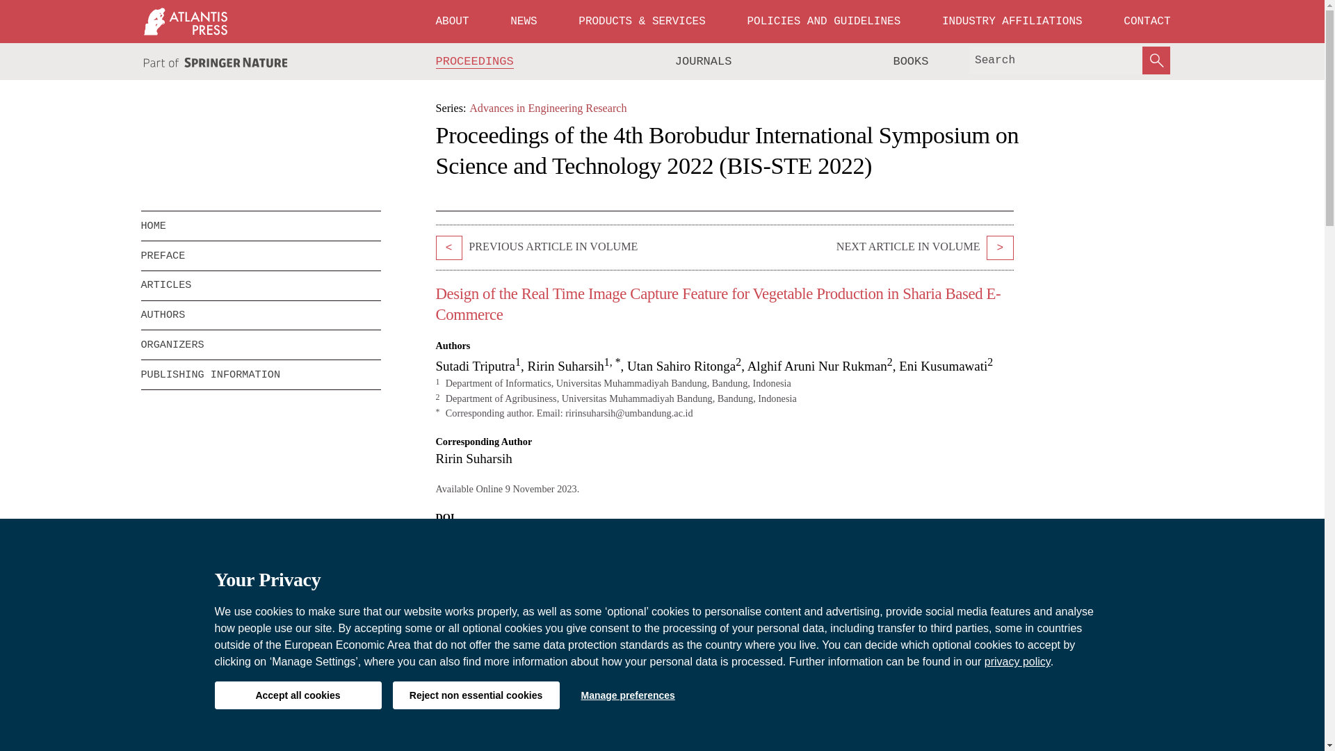 This screenshot has width=1335, height=751. What do you see at coordinates (627, 695) in the screenshot?
I see `Manage preferences` at bounding box center [627, 695].